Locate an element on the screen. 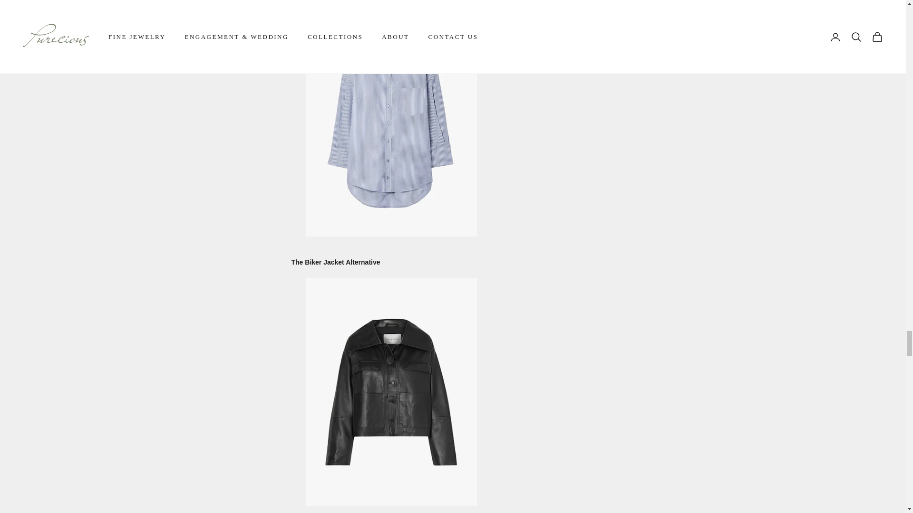 This screenshot has height=513, width=913. Striped Shirt is located at coordinates (391, 122).